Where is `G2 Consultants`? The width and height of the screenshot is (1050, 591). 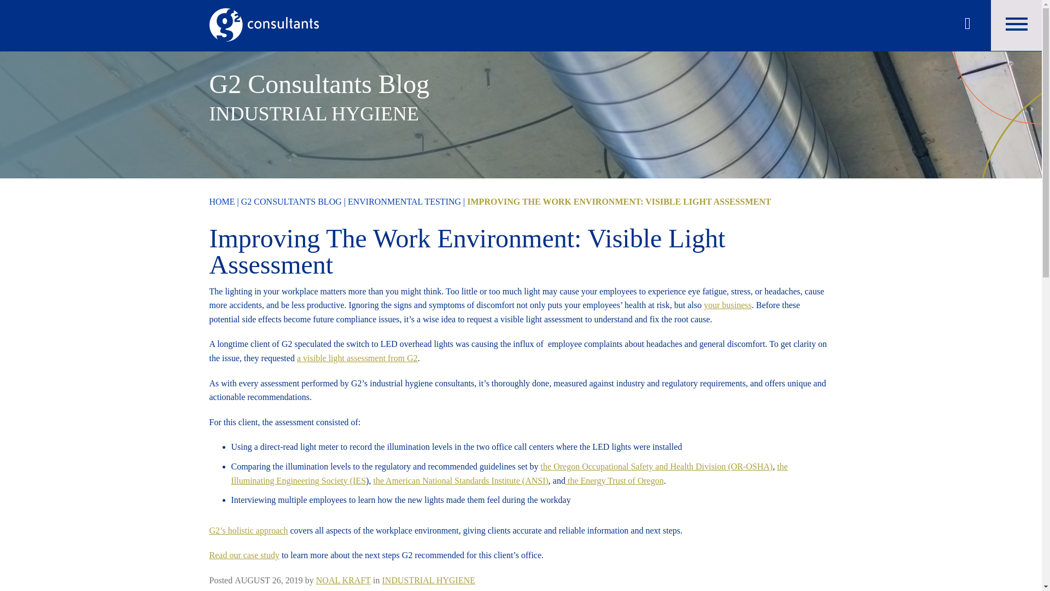 G2 Consultants is located at coordinates (264, 46).